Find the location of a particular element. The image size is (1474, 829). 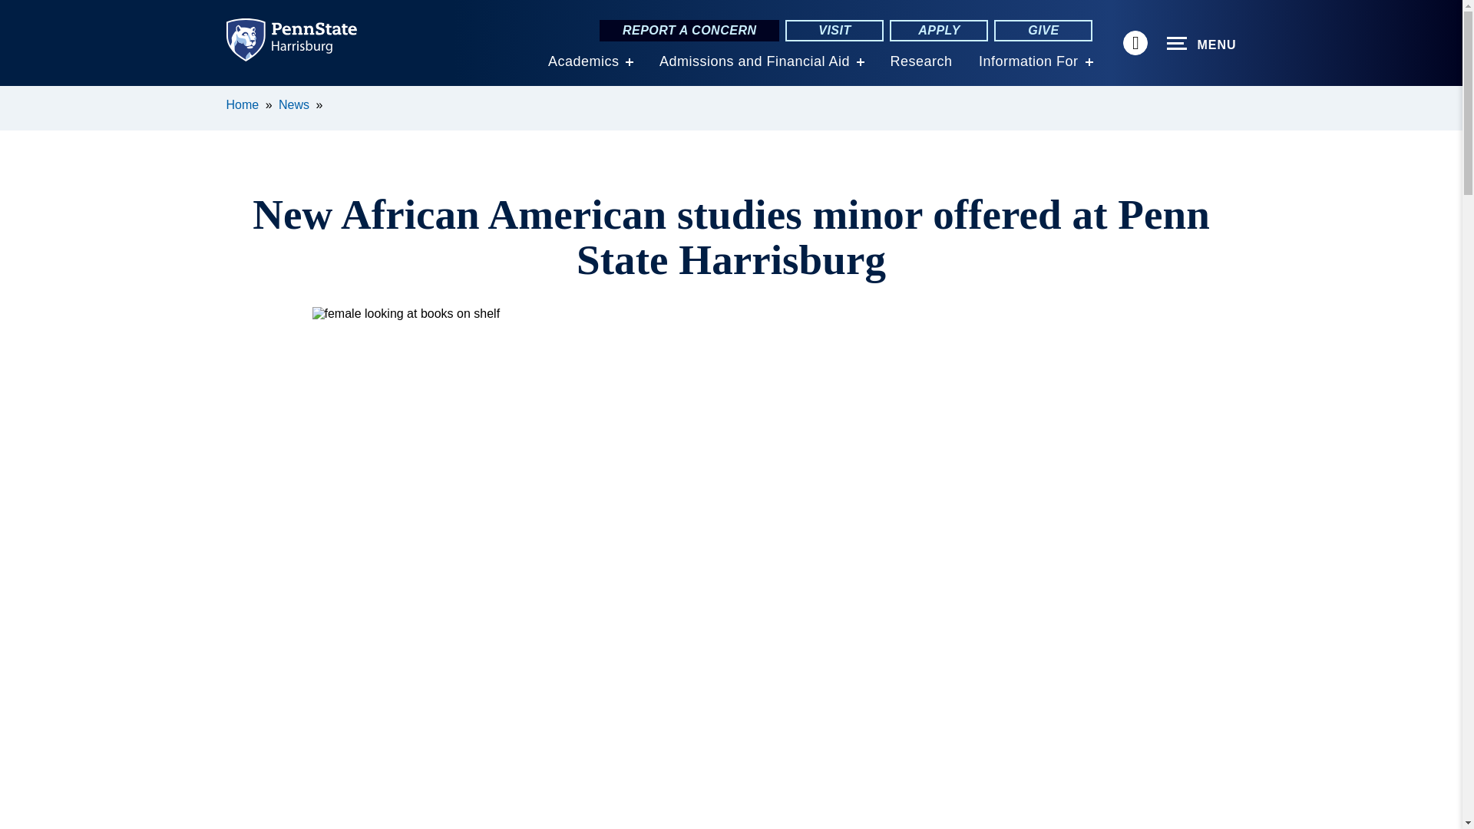

Research is located at coordinates (921, 61).